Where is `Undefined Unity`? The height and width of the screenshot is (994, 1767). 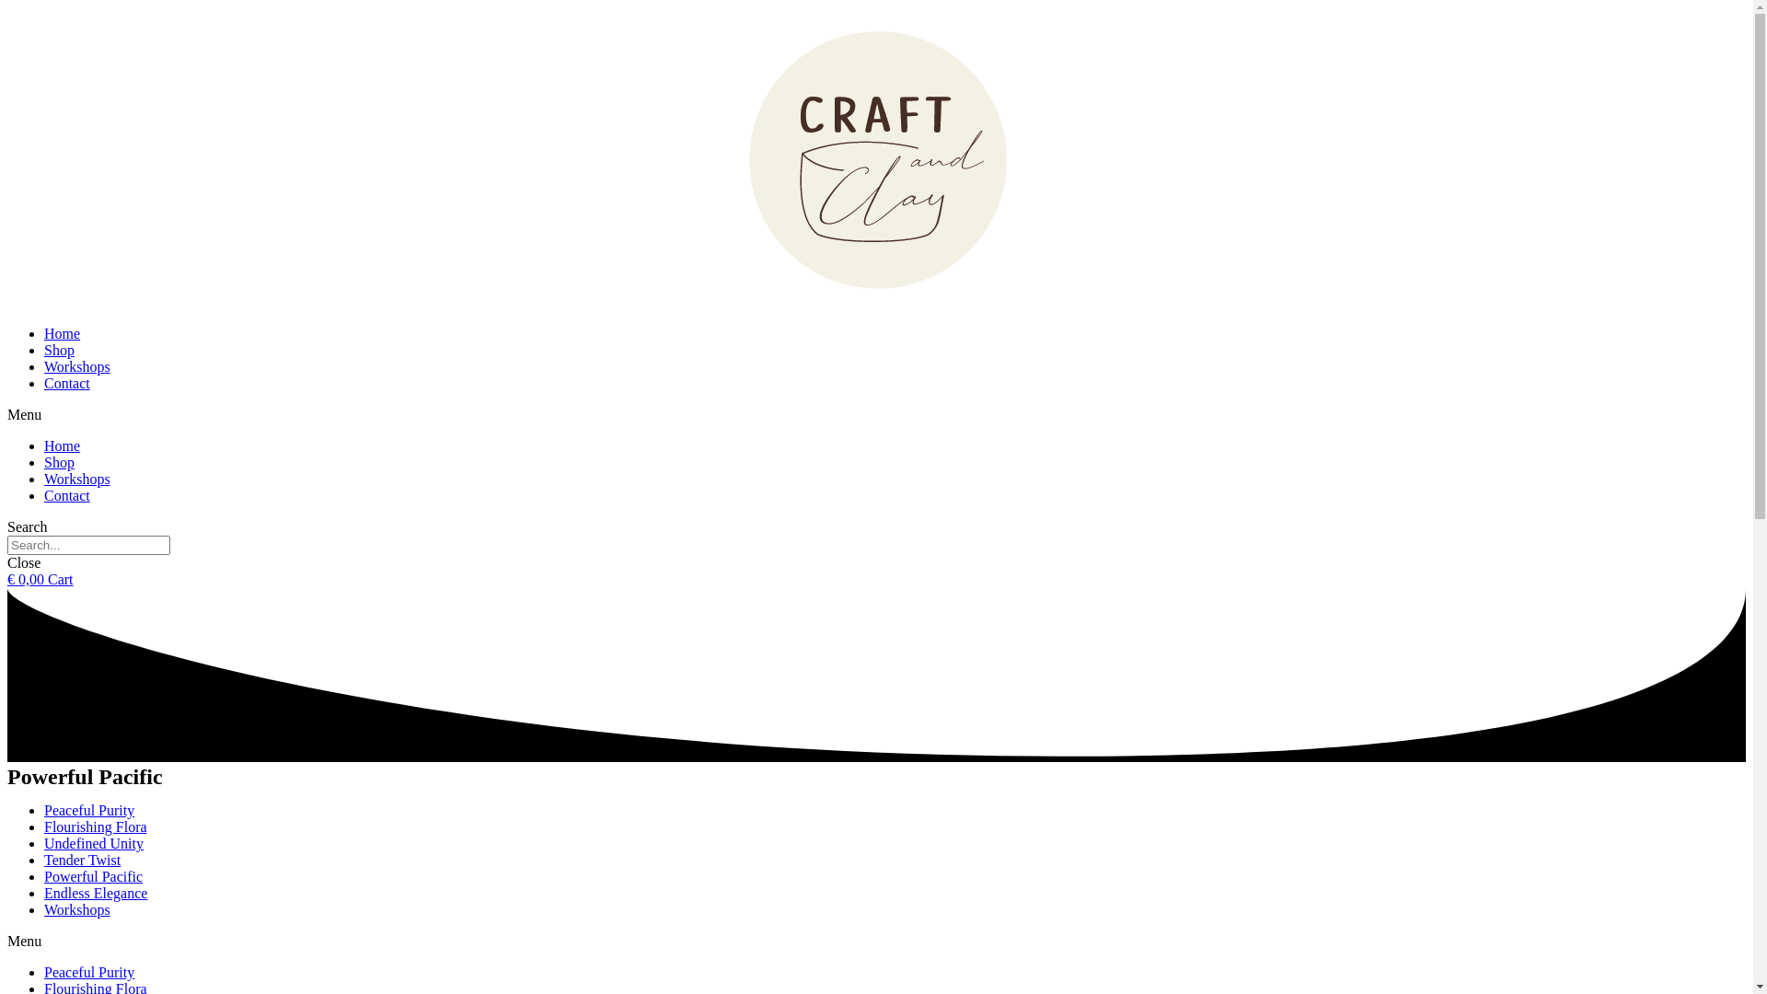
Undefined Unity is located at coordinates (94, 843).